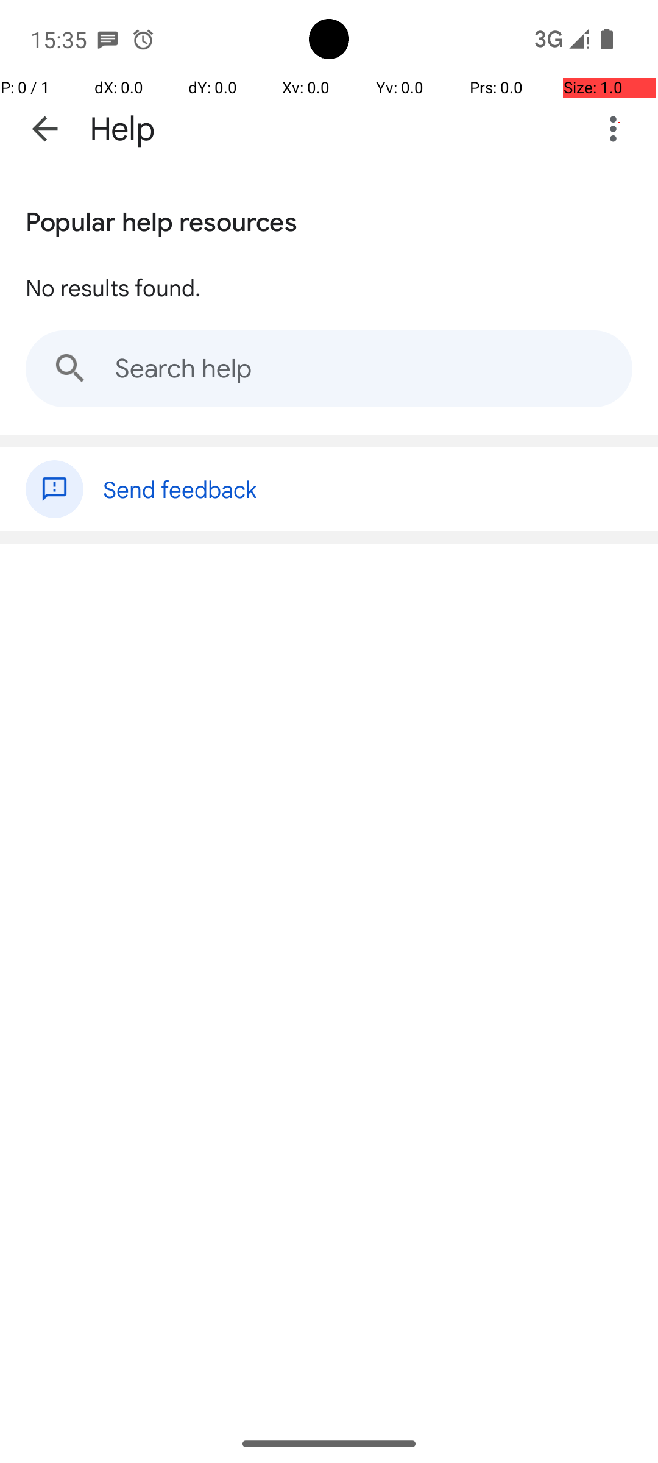 This screenshot has height=1463, width=658. What do you see at coordinates (113, 287) in the screenshot?
I see `No results found.` at bounding box center [113, 287].